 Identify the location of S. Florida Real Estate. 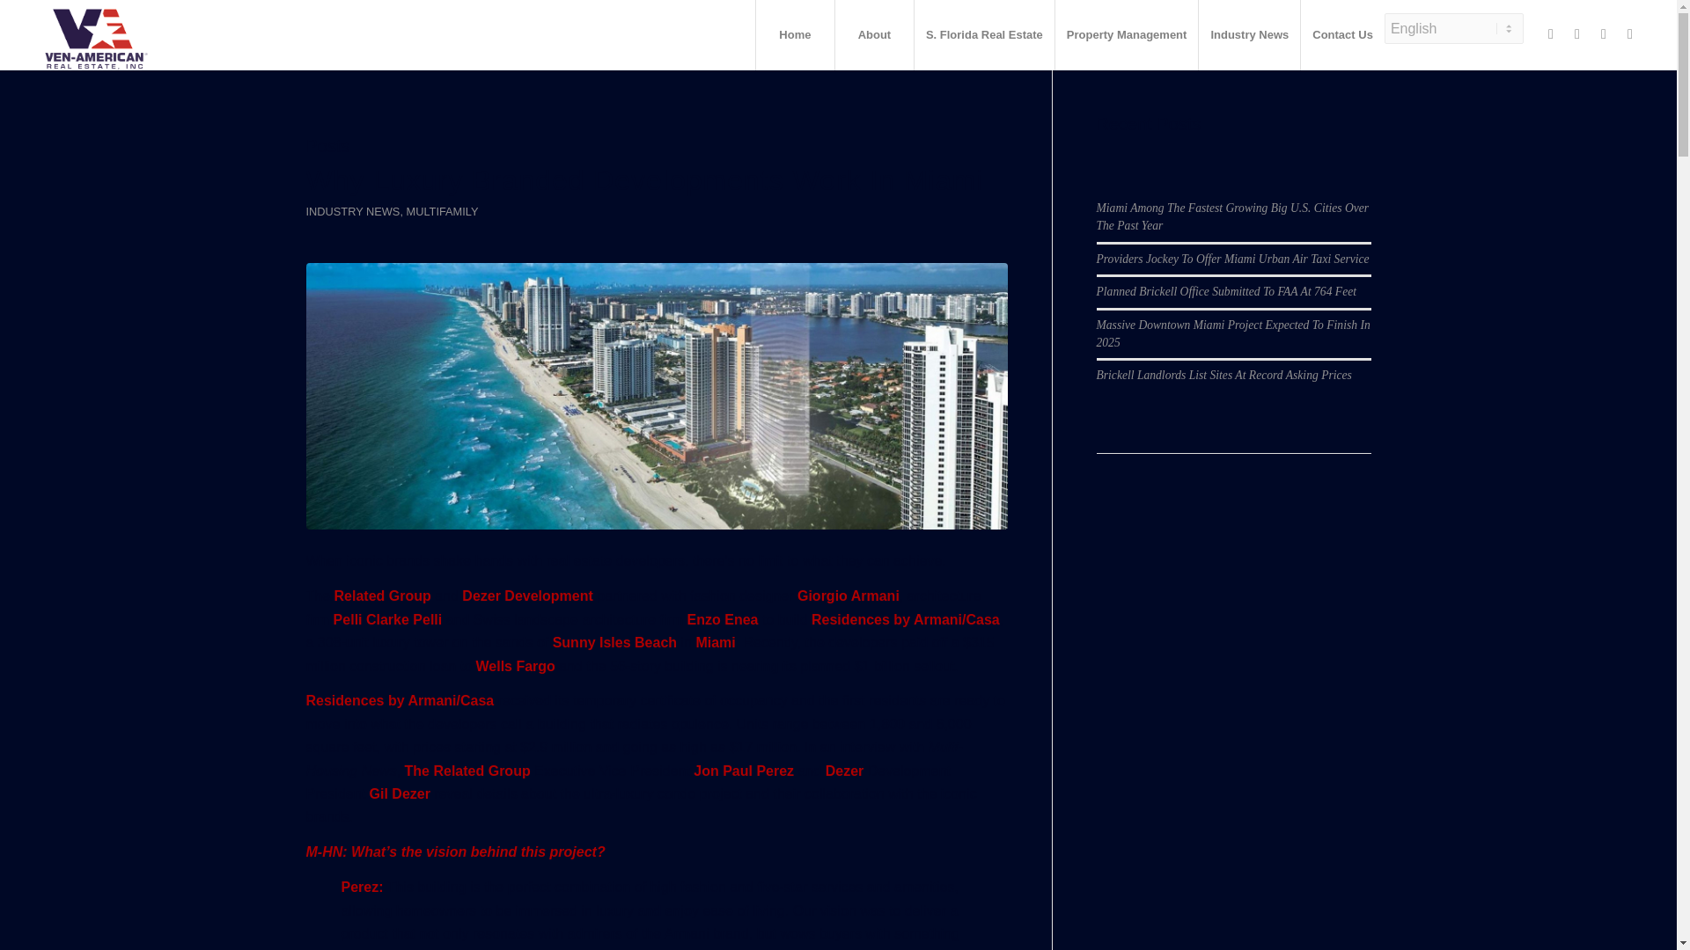
(984, 35).